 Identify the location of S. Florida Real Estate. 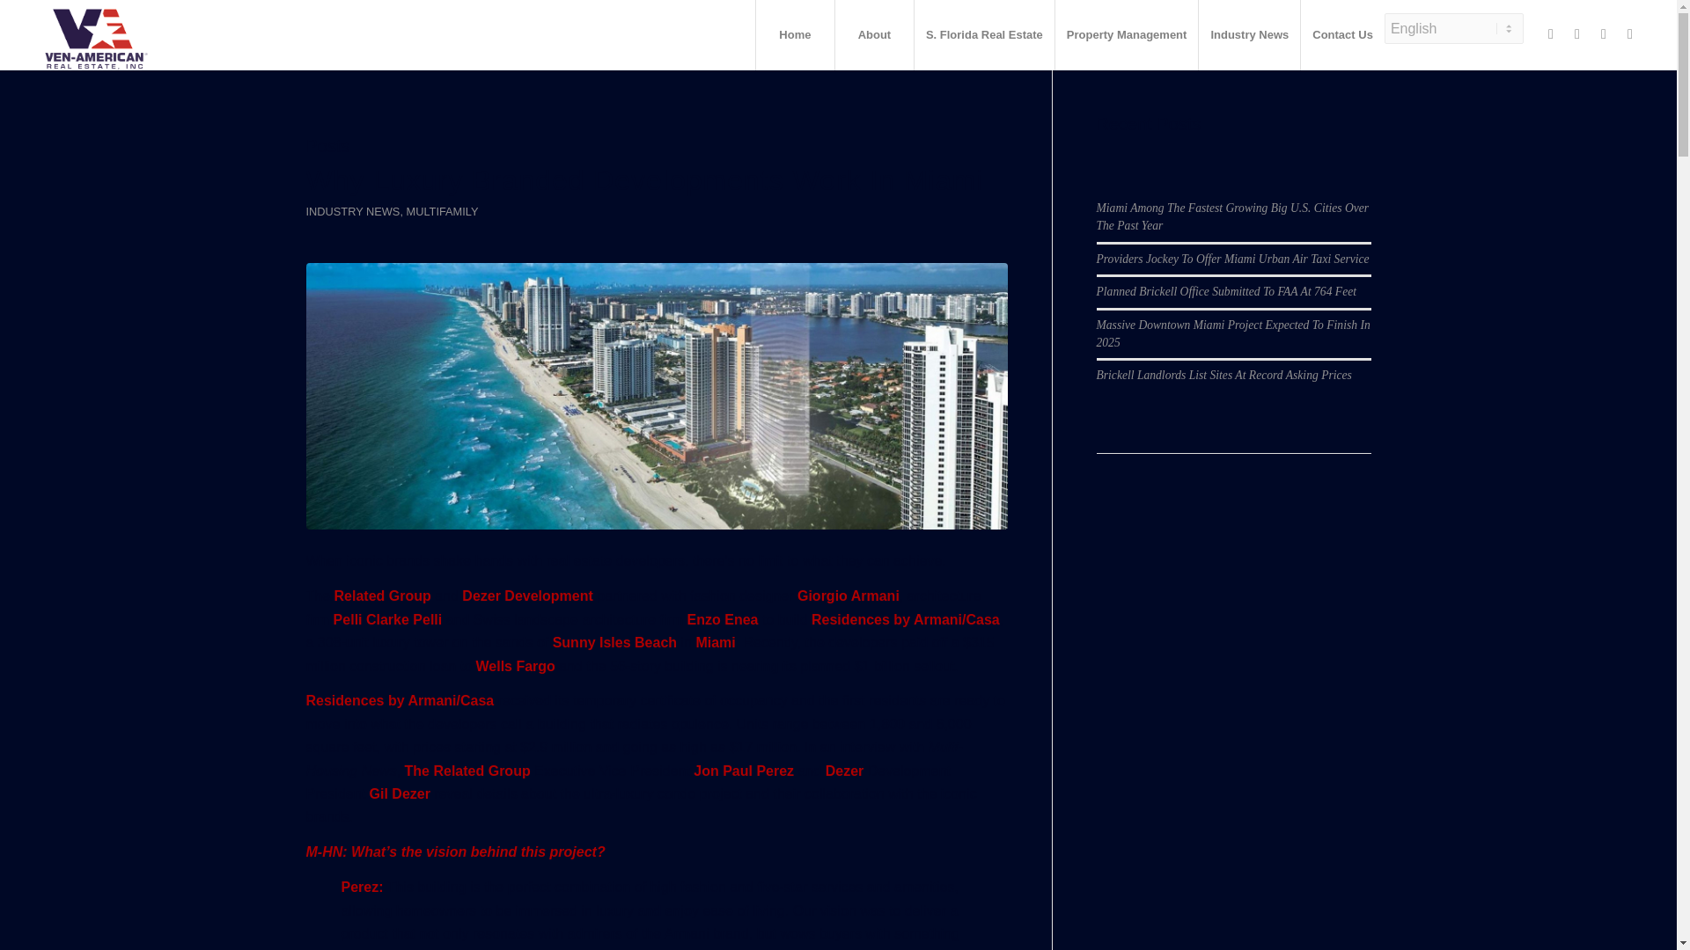
(984, 35).